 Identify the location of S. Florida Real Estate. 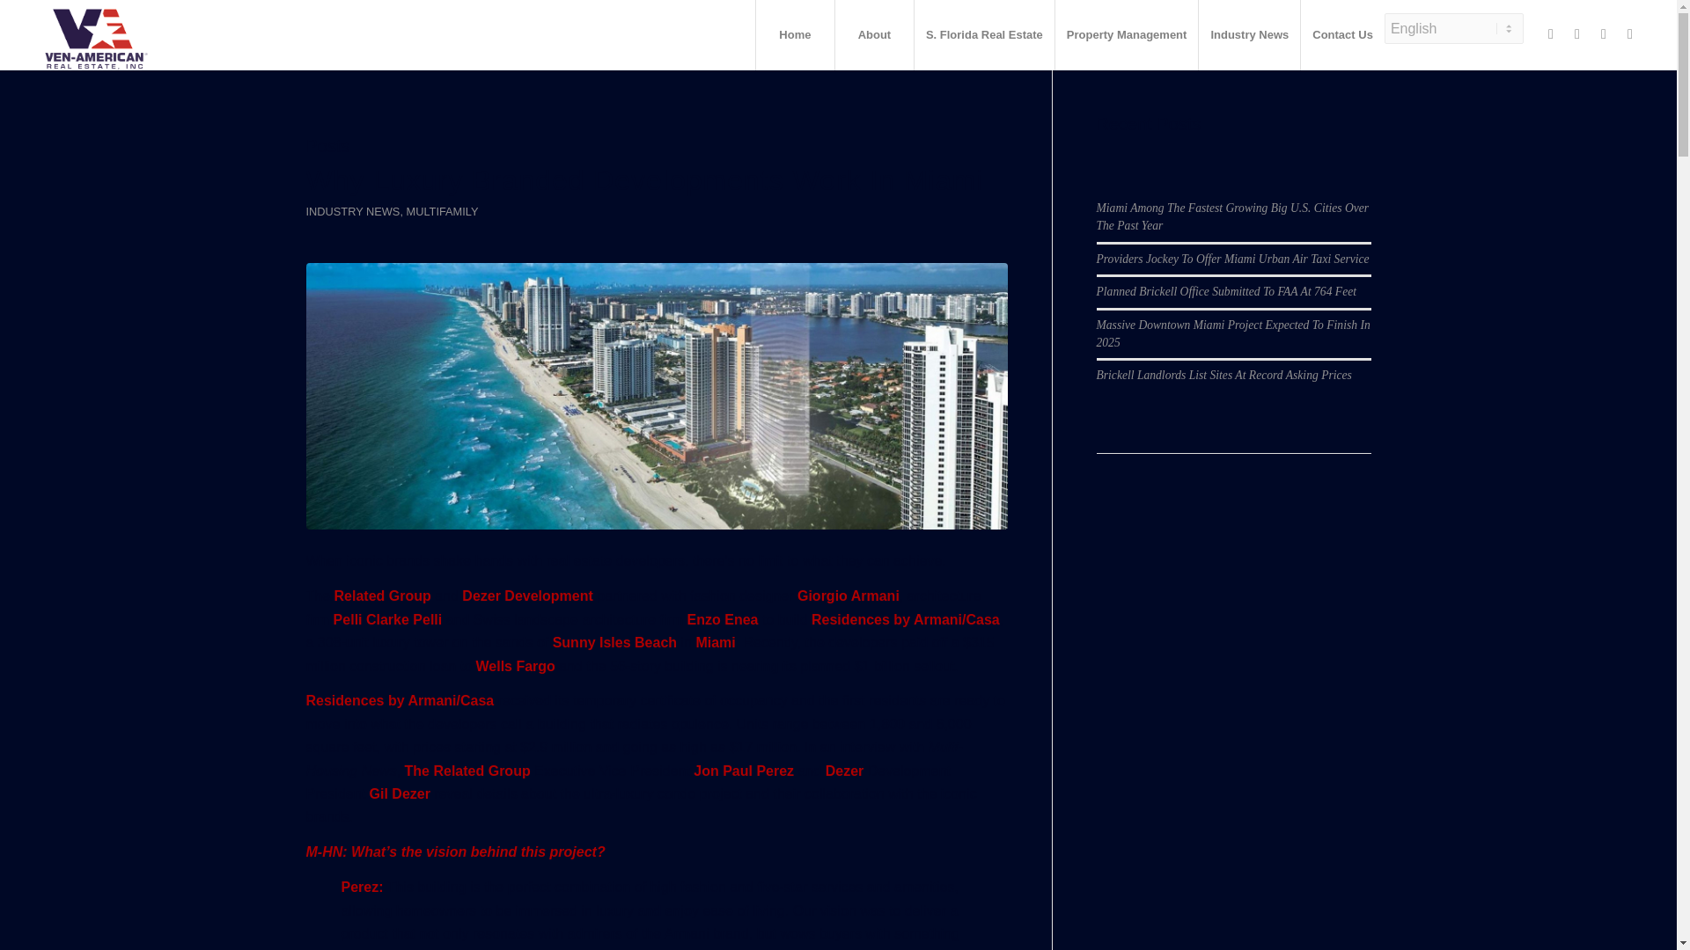
(984, 35).